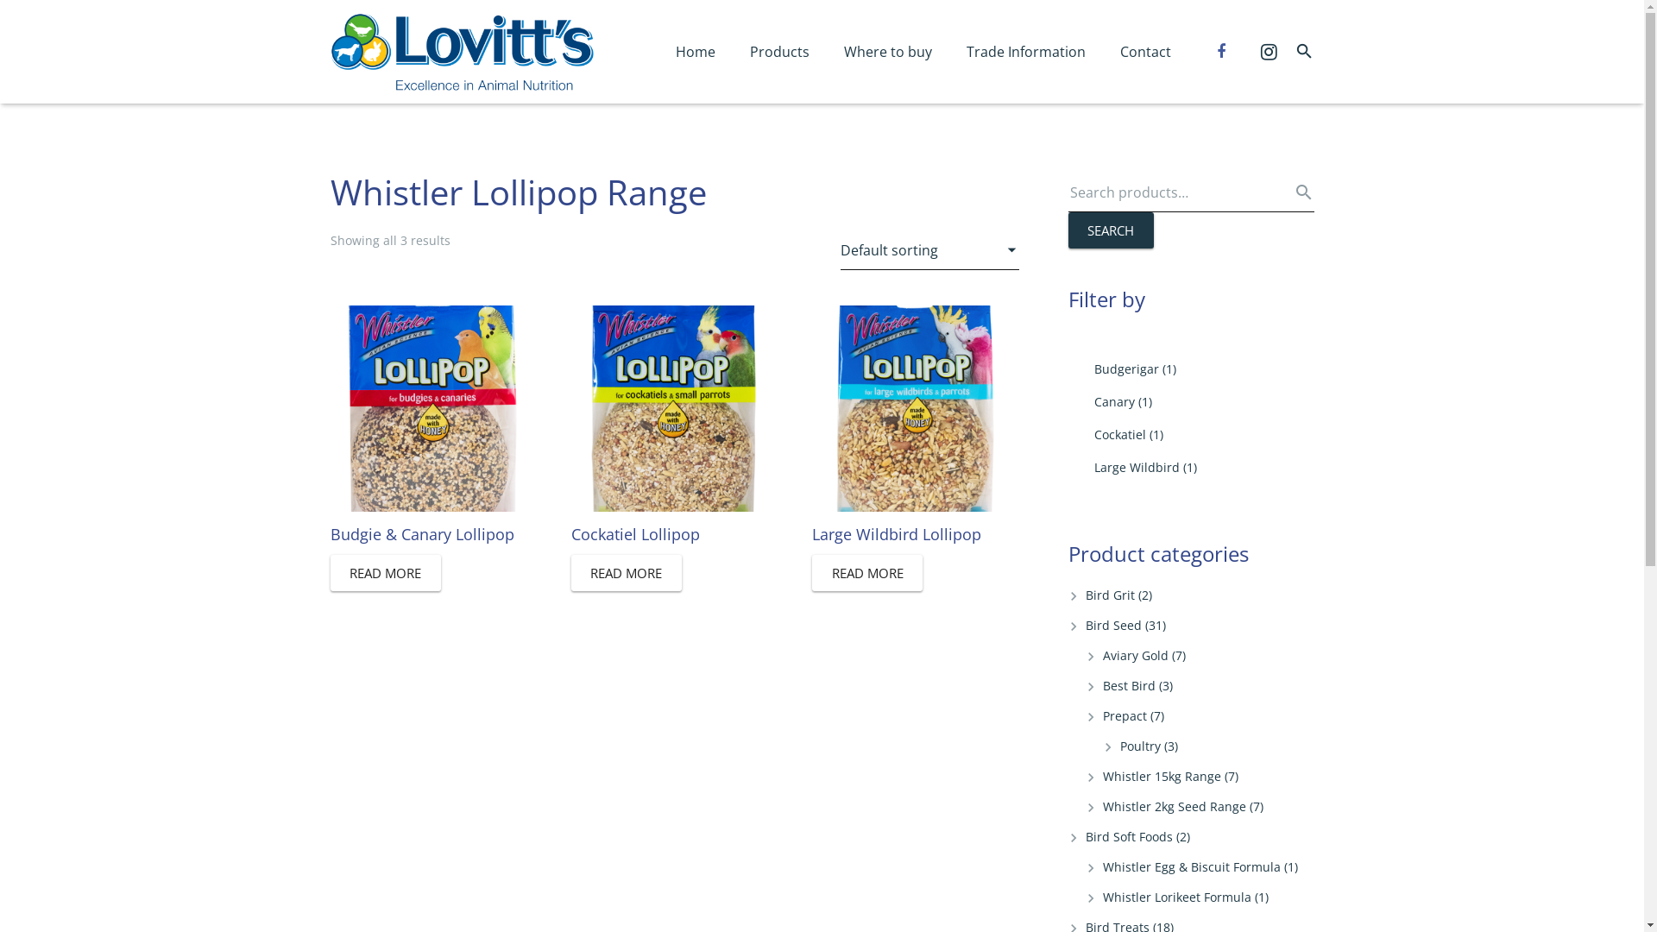 This screenshot has height=932, width=1657. Describe the element at coordinates (1127, 369) in the screenshot. I see `Budgerigar` at that location.